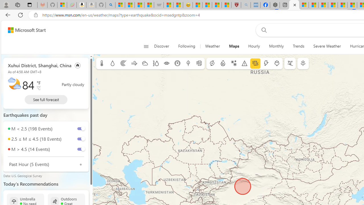 The width and height of the screenshot is (364, 205). What do you see at coordinates (275, 5) in the screenshot?
I see `Nordace - Nordace Siena Is Not An Ordinary Backpack` at bounding box center [275, 5].